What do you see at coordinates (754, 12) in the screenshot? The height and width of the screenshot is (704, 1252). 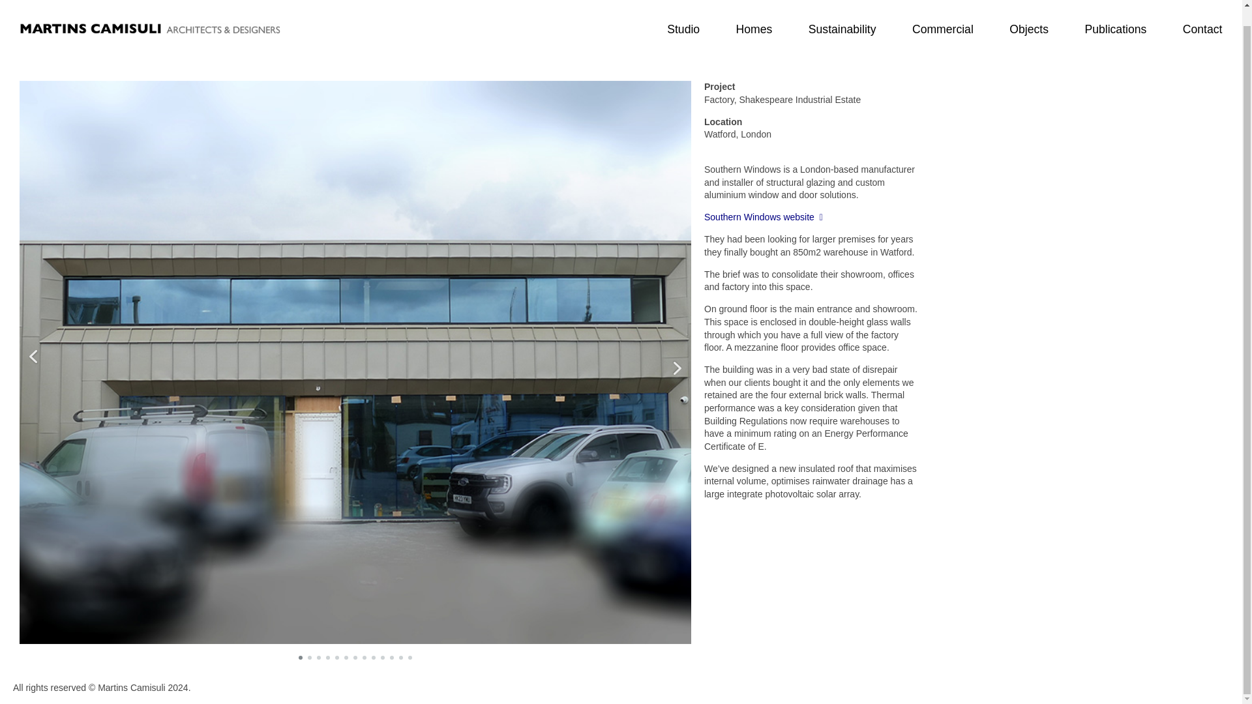 I see `Homes` at bounding box center [754, 12].